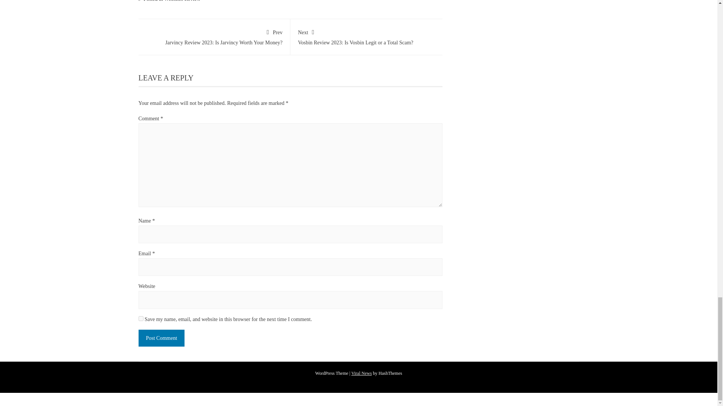 The width and height of the screenshot is (723, 406). What do you see at coordinates (361, 373) in the screenshot?
I see `Websites Review` at bounding box center [361, 373].